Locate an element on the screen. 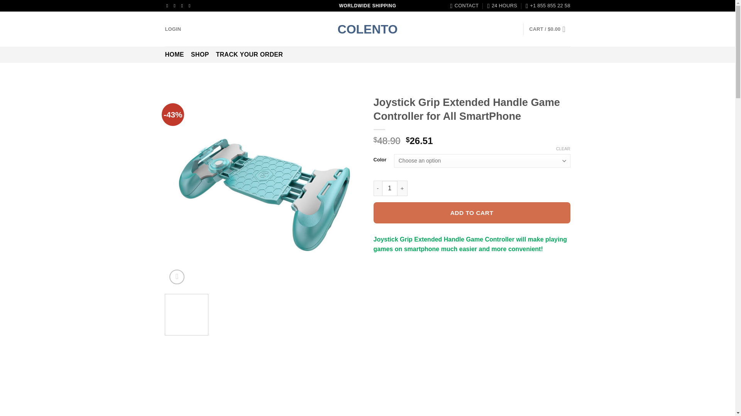 The height and width of the screenshot is (416, 741). COLENTO is located at coordinates (367, 29).